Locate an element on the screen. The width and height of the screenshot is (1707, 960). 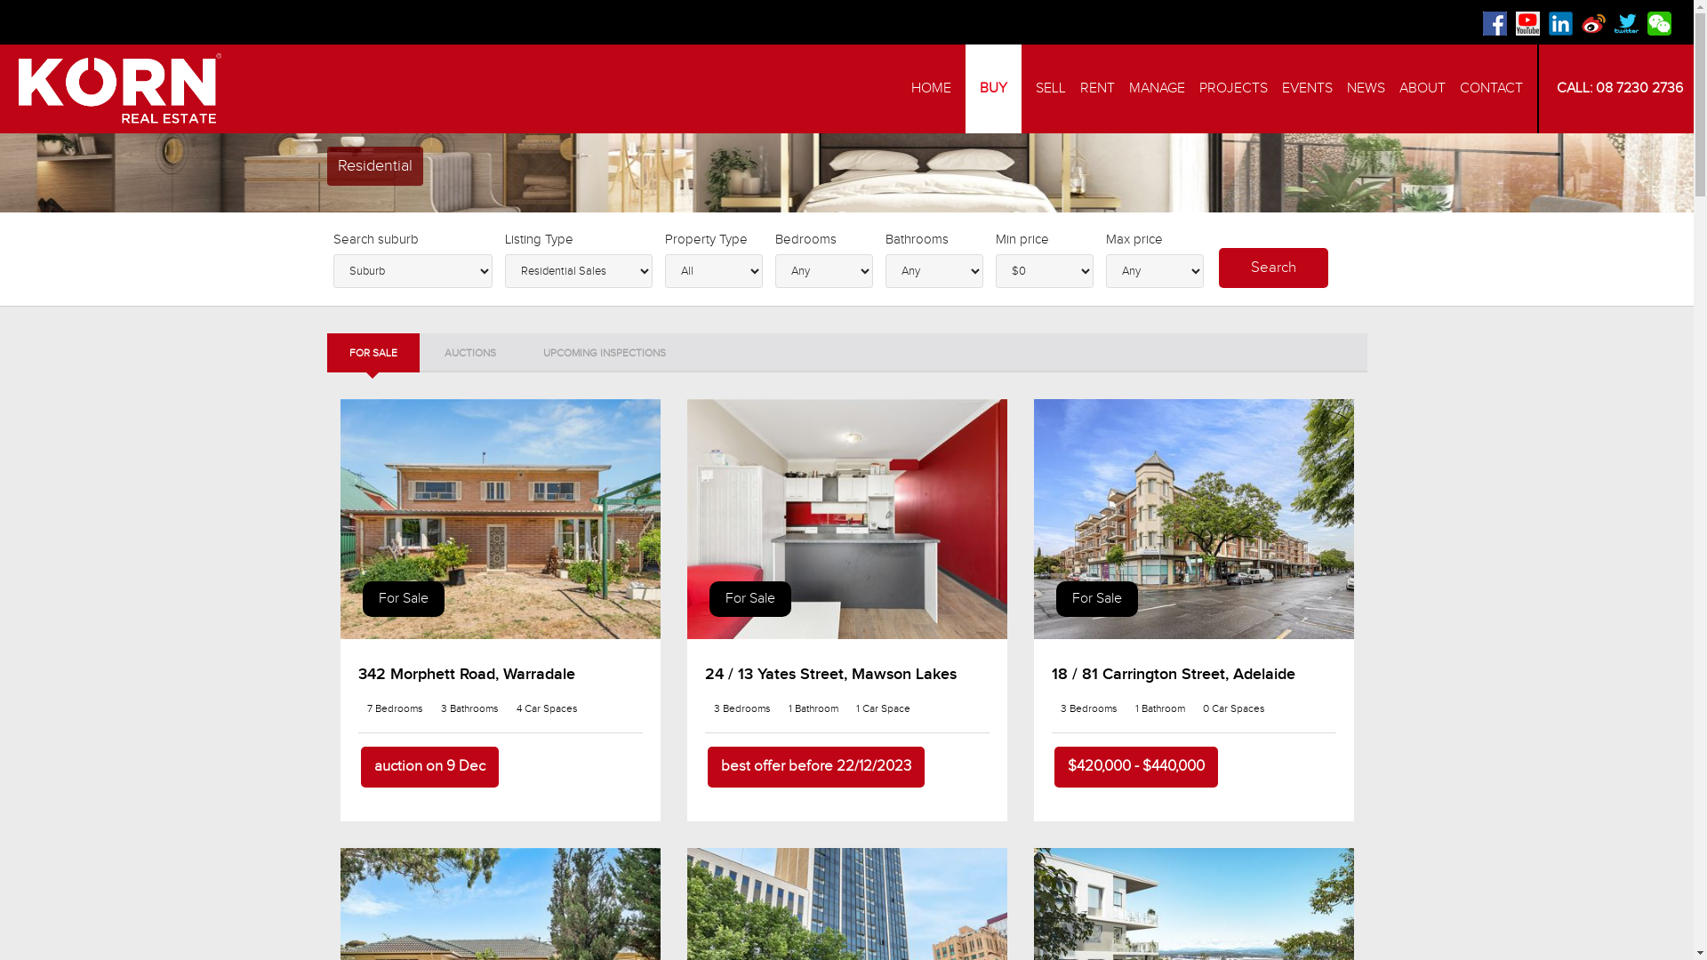
AUCTIONS is located at coordinates (469, 353).